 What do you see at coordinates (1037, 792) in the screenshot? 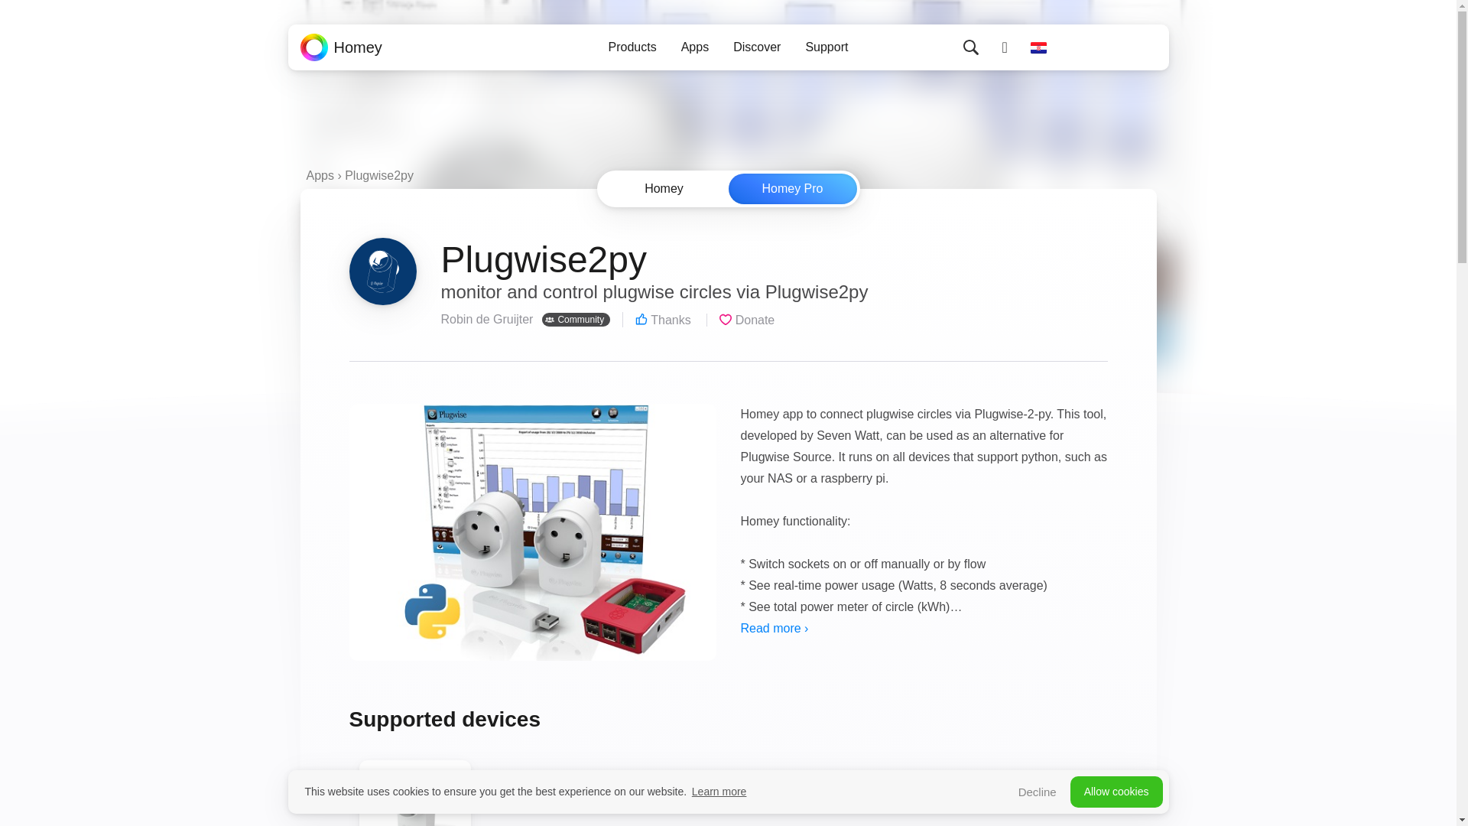
I see `Decline` at bounding box center [1037, 792].